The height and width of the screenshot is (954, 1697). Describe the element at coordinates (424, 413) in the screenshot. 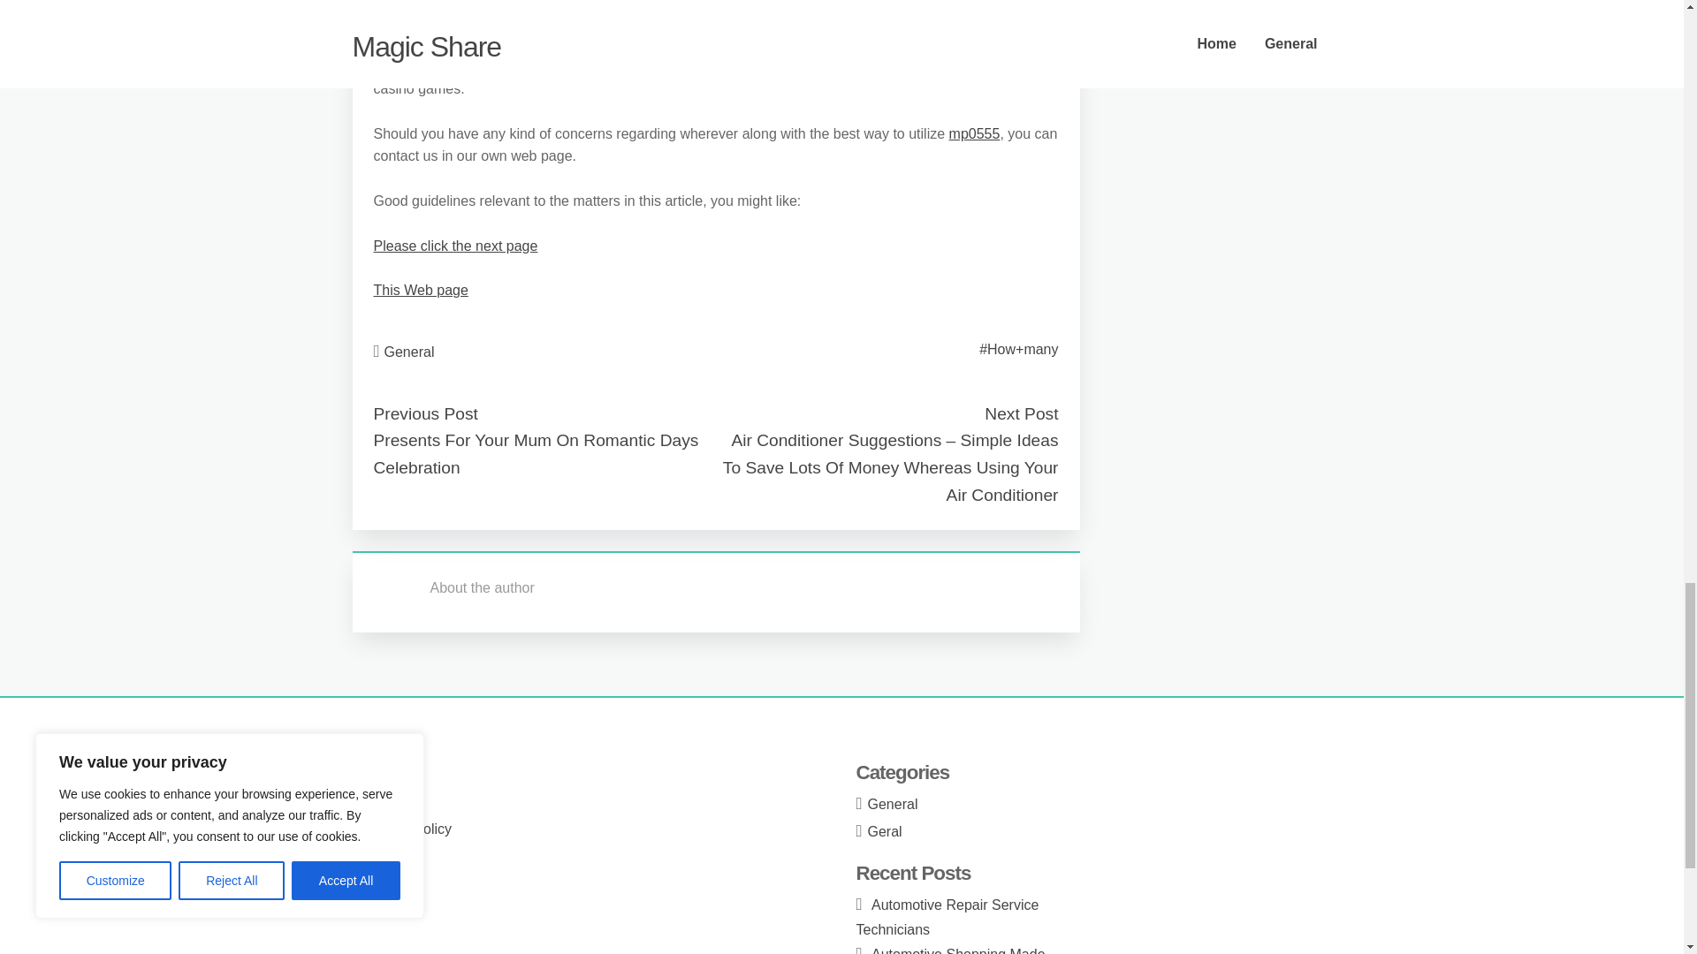

I see `Previous Post` at that location.